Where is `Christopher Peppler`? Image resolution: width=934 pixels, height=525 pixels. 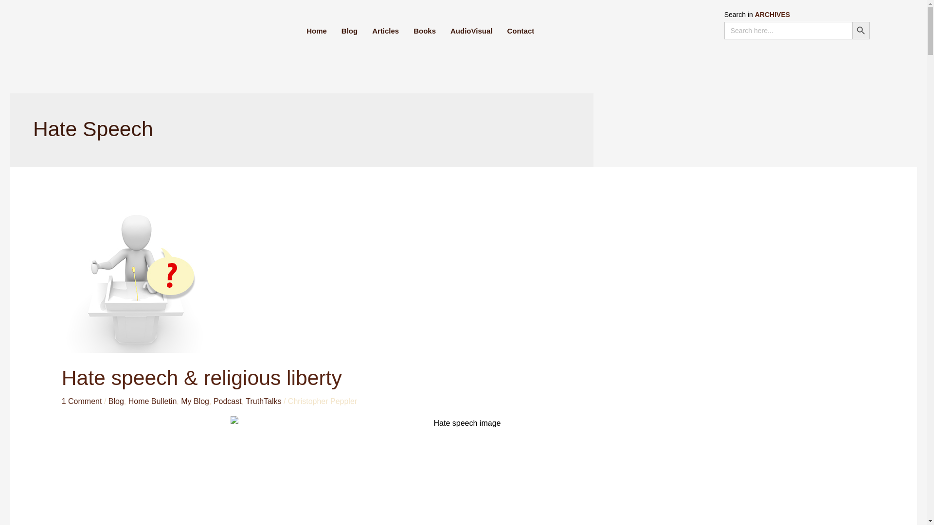
Christopher Peppler is located at coordinates (322, 401).